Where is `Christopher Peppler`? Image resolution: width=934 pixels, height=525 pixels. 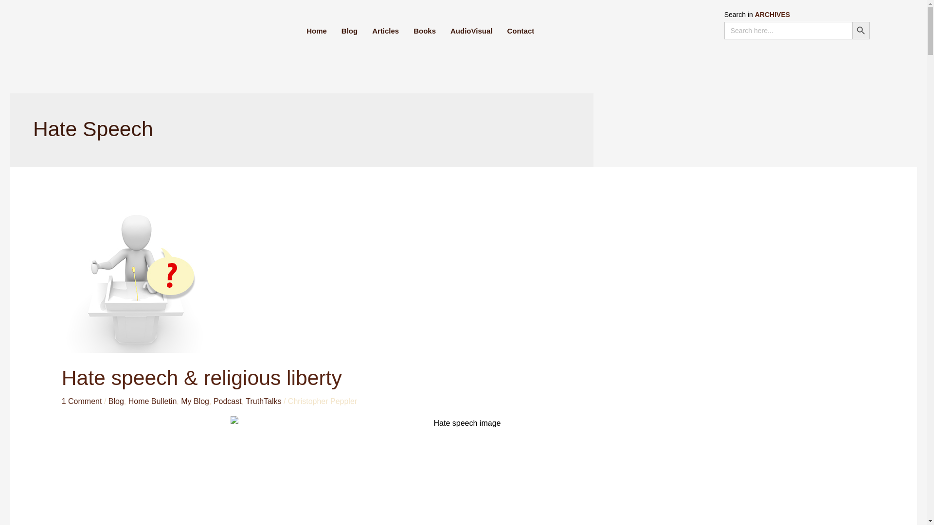
Christopher Peppler is located at coordinates (322, 401).